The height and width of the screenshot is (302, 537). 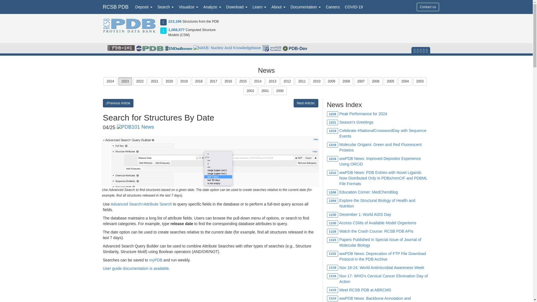 What do you see at coordinates (166, 7) in the screenshot?
I see `Search ` at bounding box center [166, 7].